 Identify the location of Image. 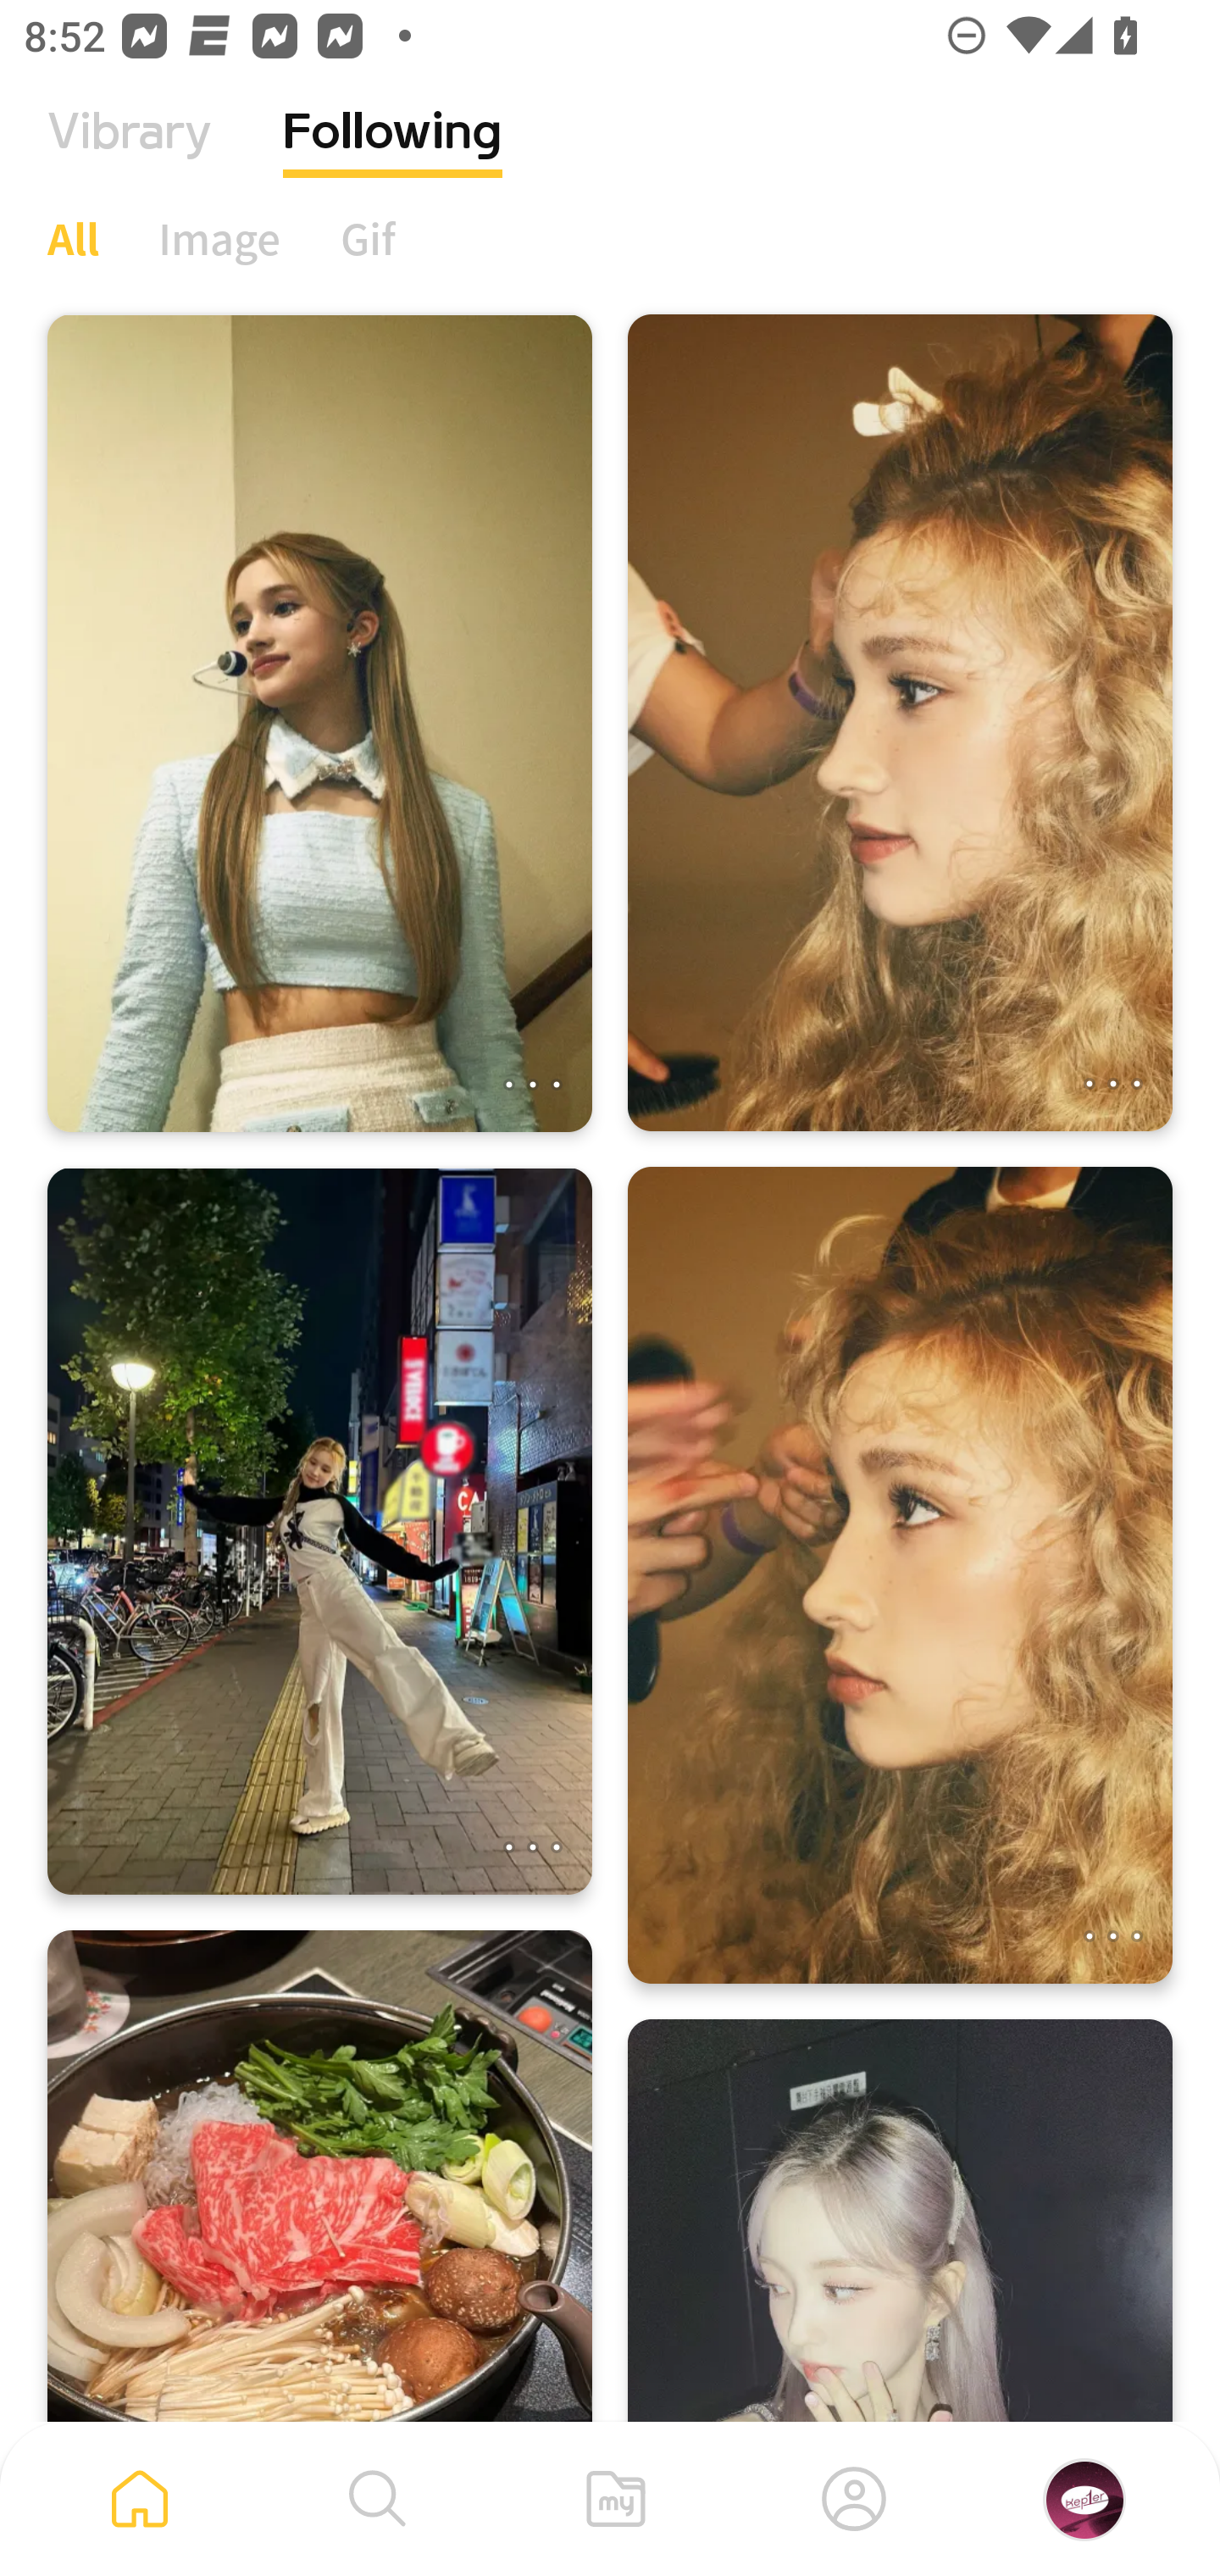
(220, 238).